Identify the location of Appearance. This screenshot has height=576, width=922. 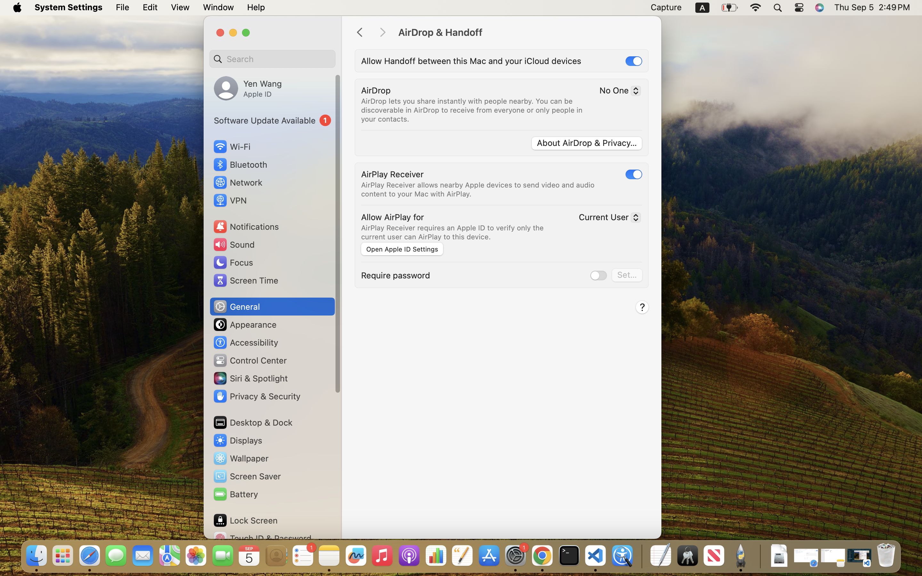
(245, 324).